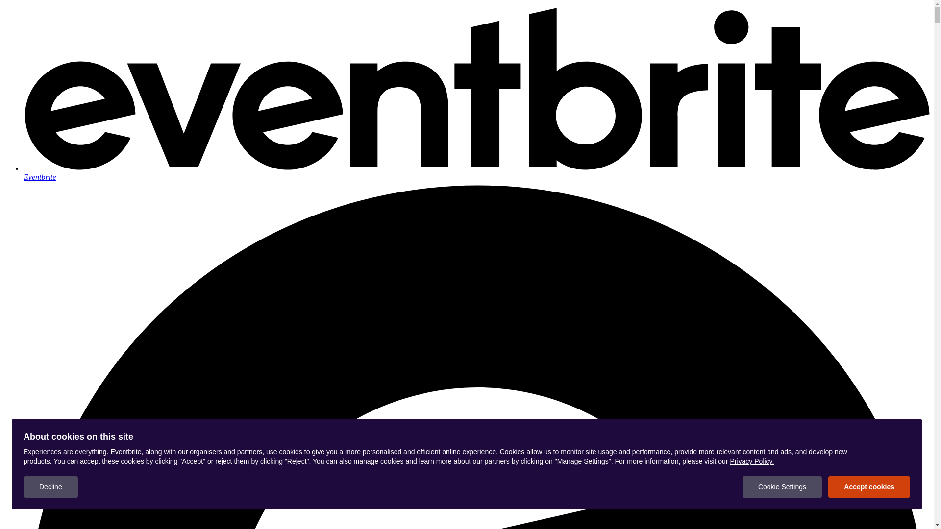 The image size is (941, 529). Describe the element at coordinates (476, 172) in the screenshot. I see `Eventbrite` at that location.